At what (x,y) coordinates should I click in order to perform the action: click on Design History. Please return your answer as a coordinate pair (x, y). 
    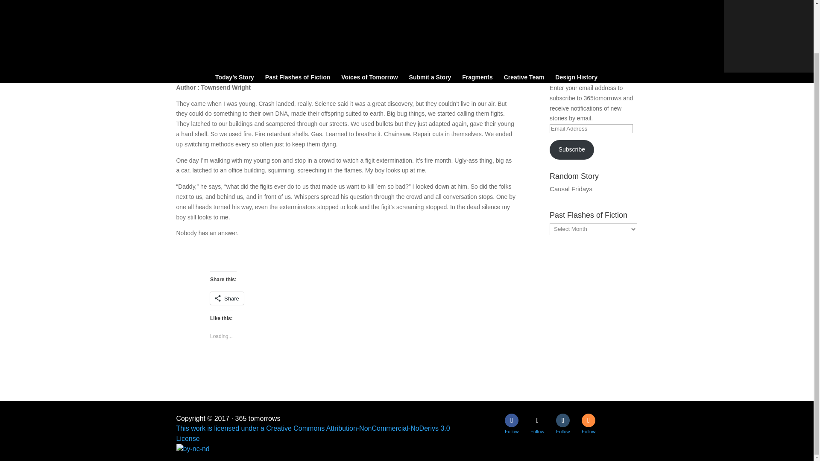
    Looking at the image, I should click on (576, 25).